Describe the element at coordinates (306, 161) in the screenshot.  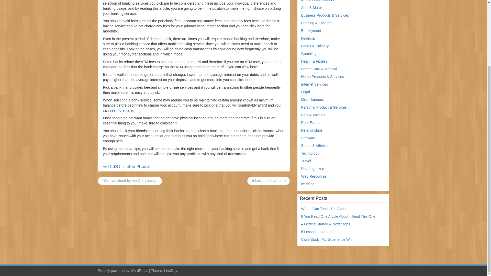
I see `Travel` at that location.